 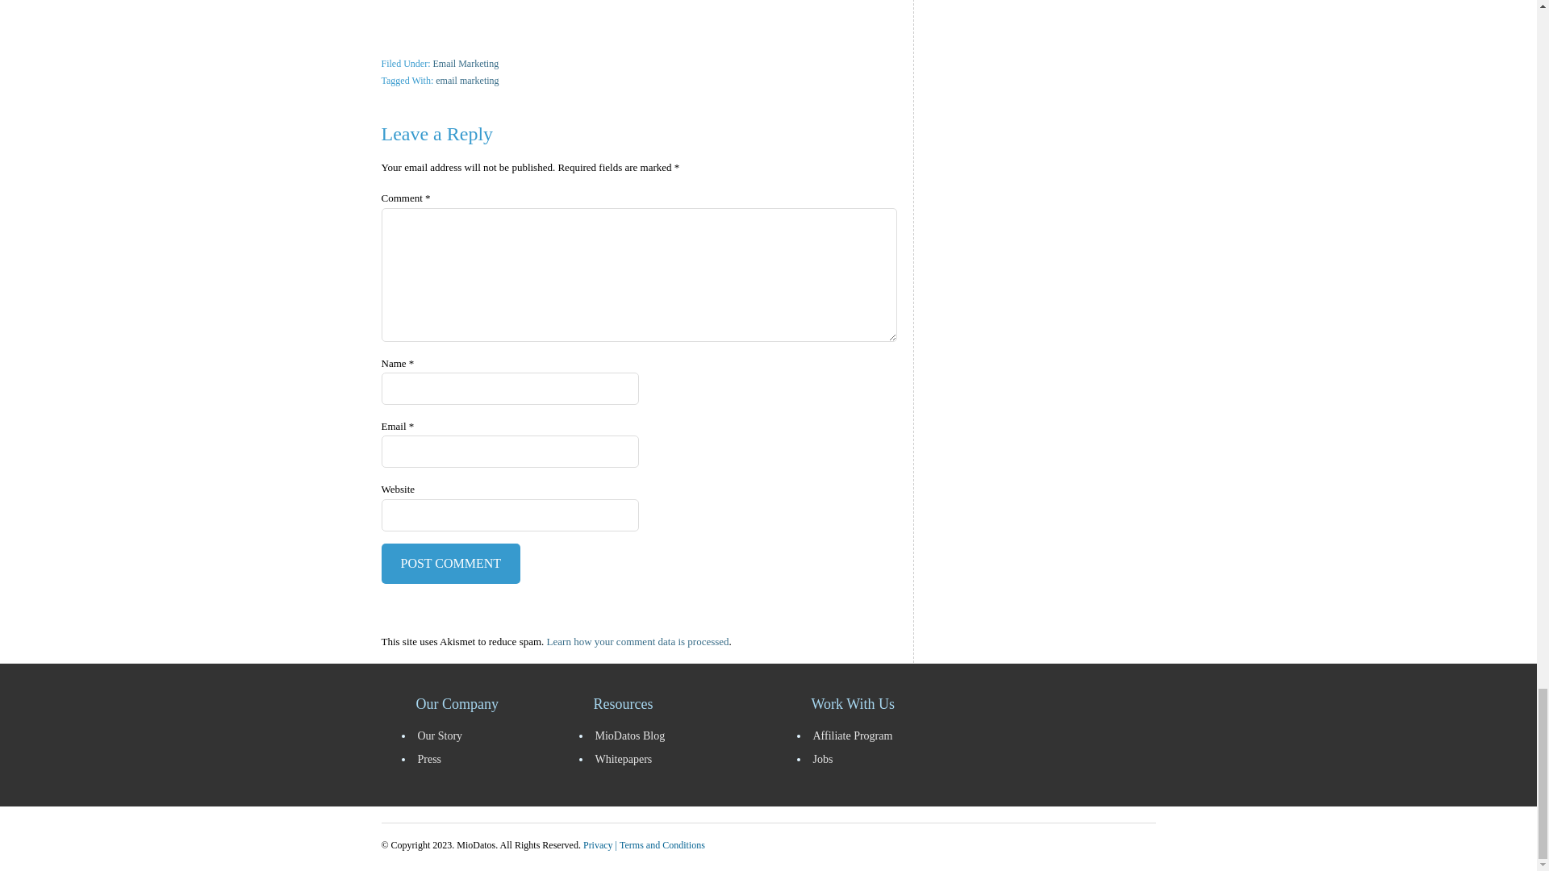 I want to click on Jobs, so click(x=885, y=758).